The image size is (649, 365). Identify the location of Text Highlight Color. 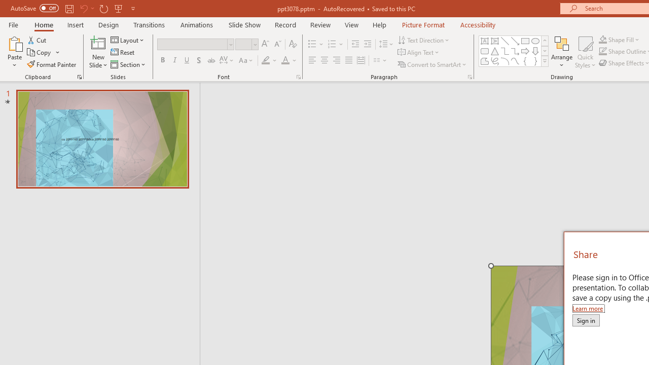
(266, 61).